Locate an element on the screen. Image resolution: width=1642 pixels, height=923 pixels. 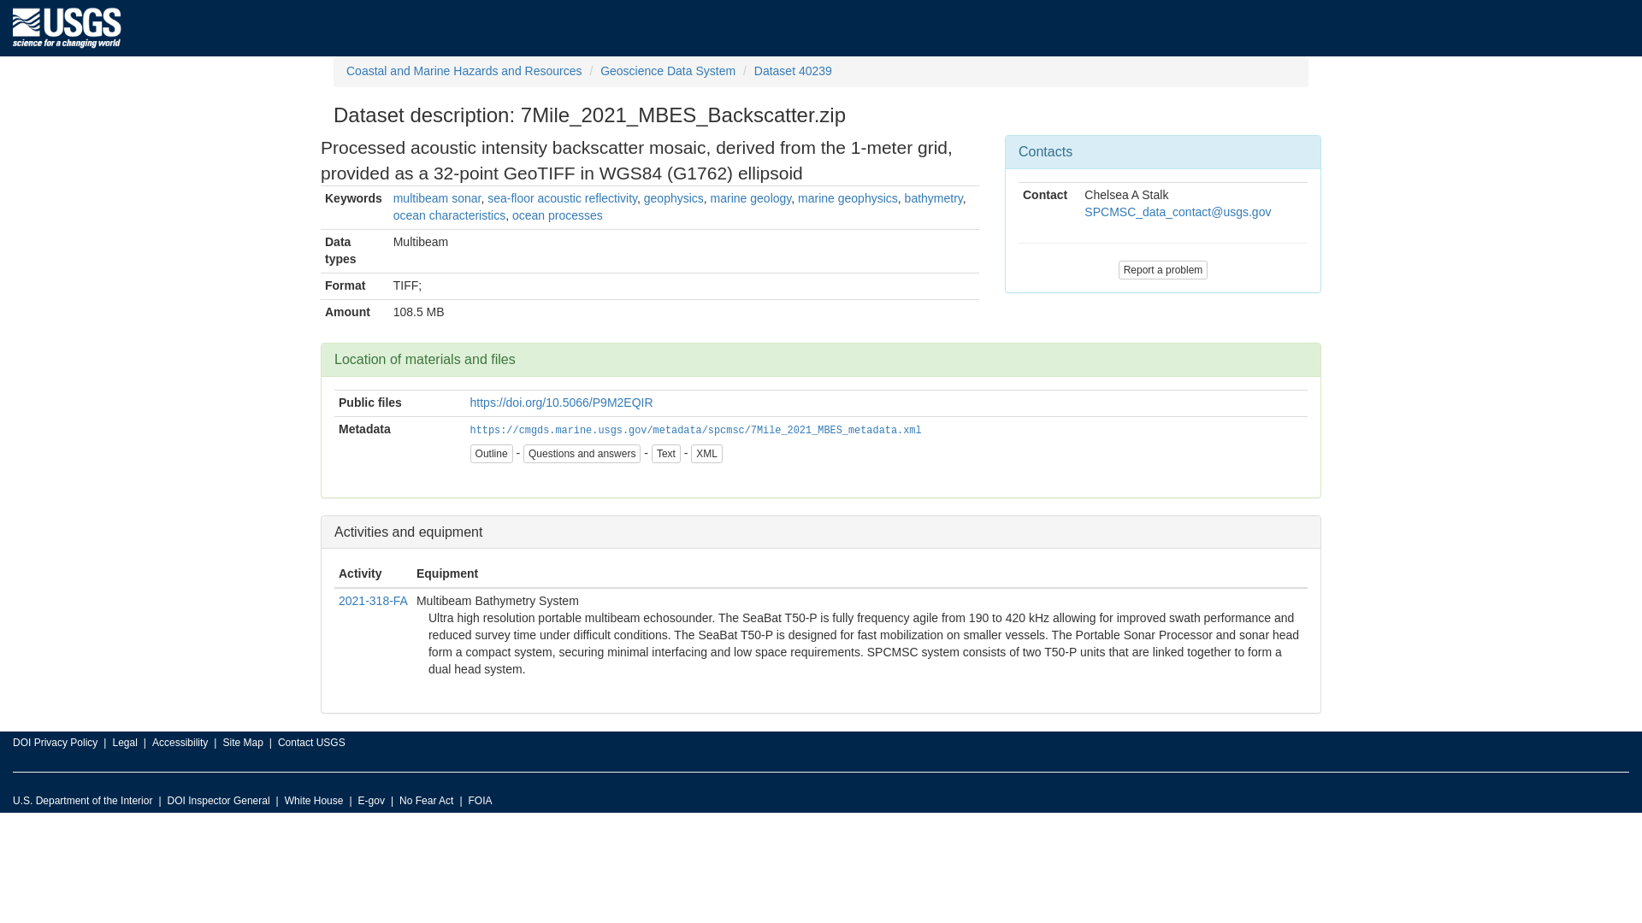
Site Map is located at coordinates (242, 744).